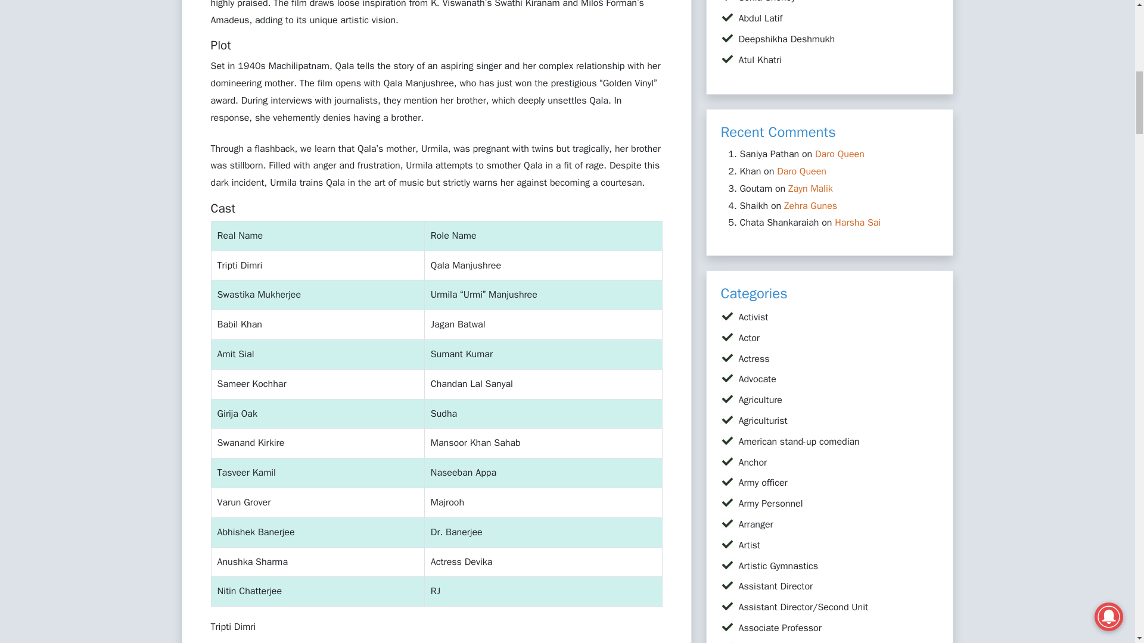 The image size is (1144, 643). I want to click on Sonia Shenoy, so click(767, 2).